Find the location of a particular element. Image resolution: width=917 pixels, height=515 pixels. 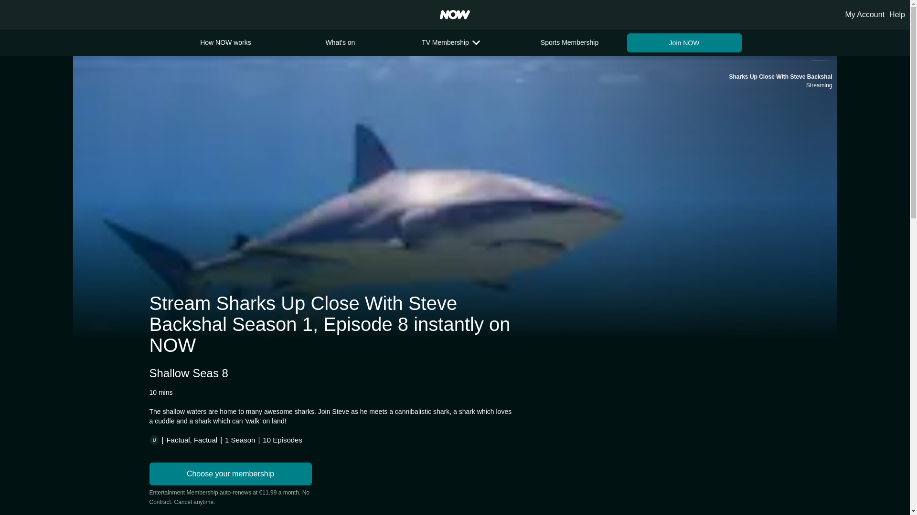

What's on is located at coordinates (340, 42).